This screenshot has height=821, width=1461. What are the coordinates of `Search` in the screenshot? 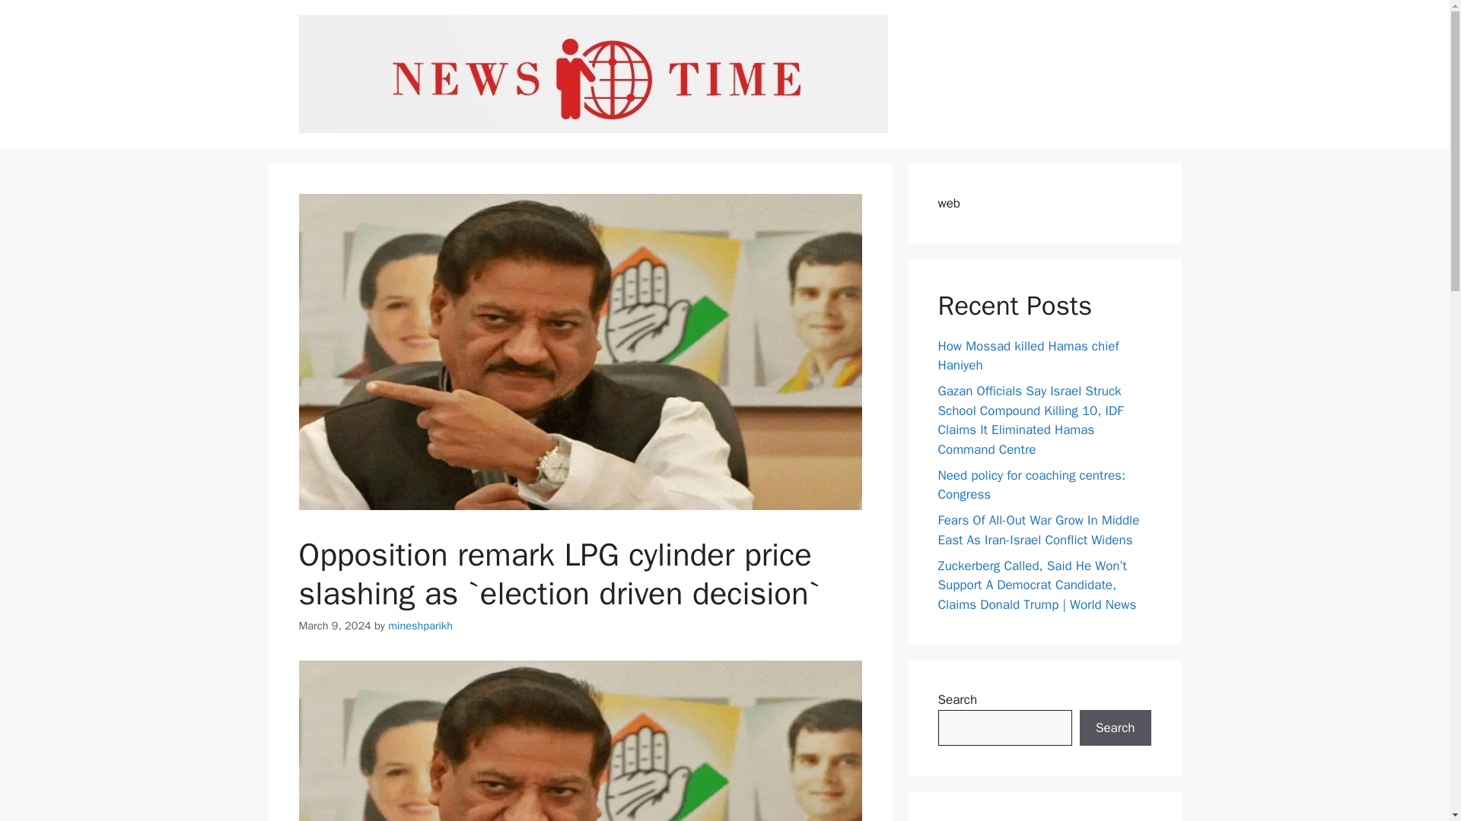 It's located at (1115, 728).